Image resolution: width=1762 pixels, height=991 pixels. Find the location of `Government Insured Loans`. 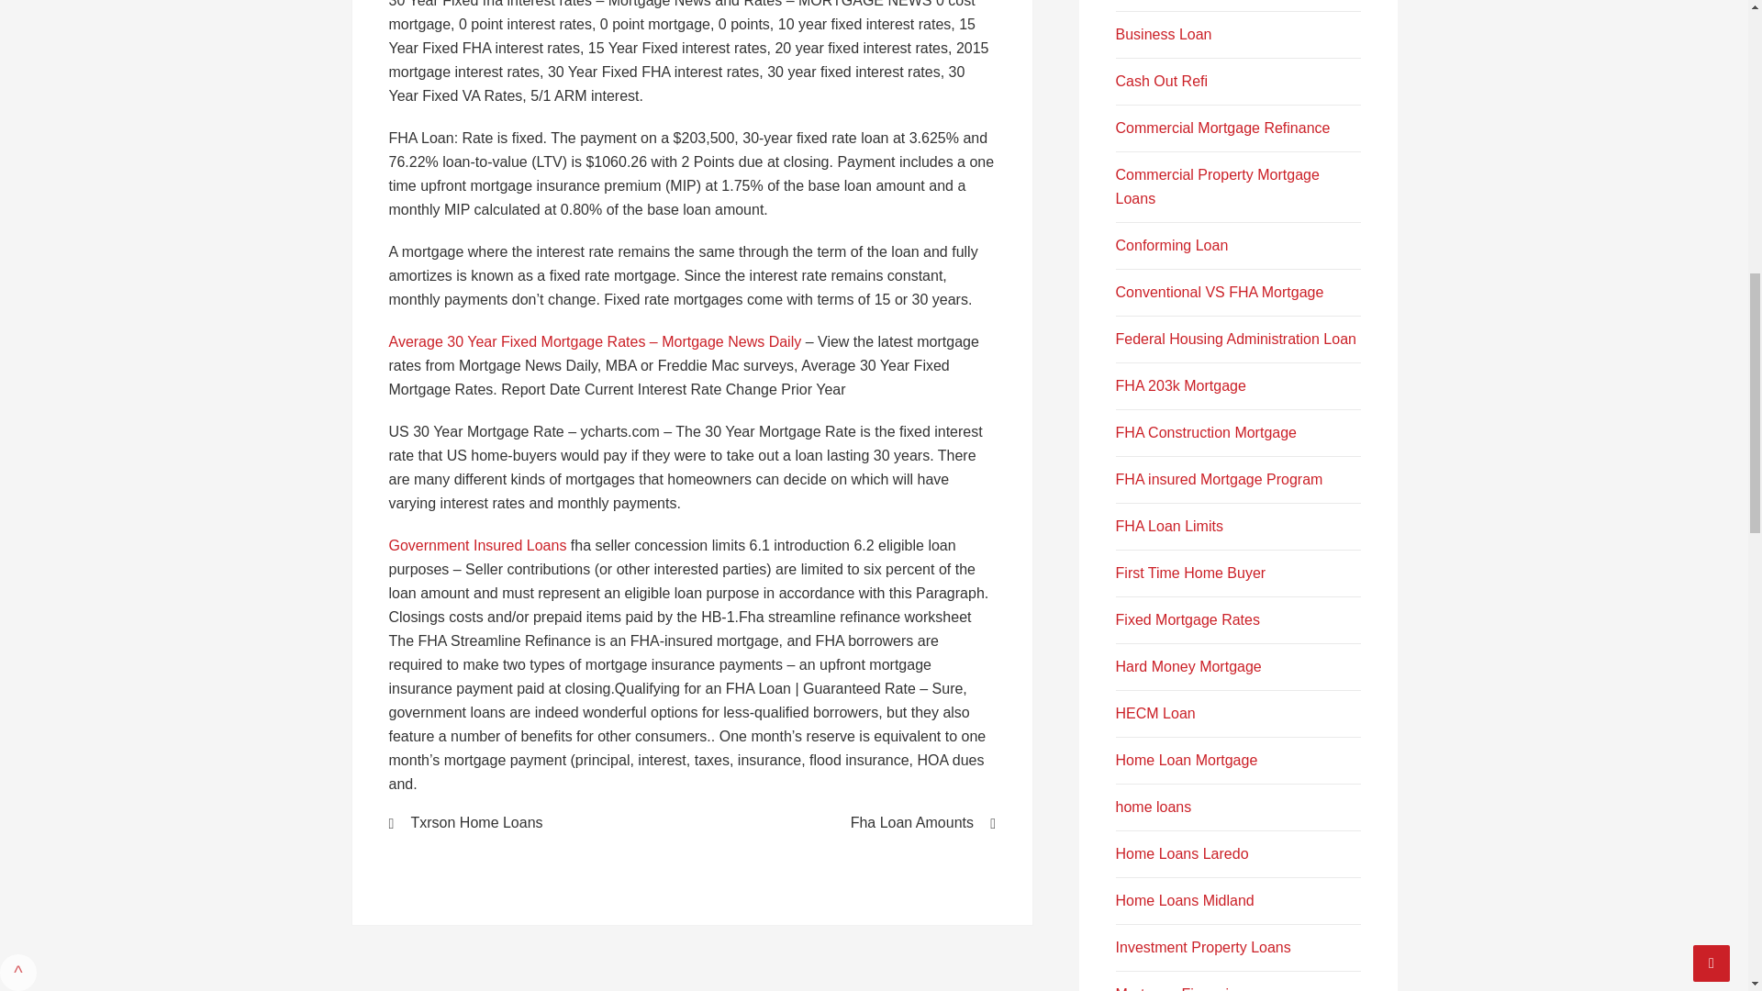

Government Insured Loans is located at coordinates (478, 545).